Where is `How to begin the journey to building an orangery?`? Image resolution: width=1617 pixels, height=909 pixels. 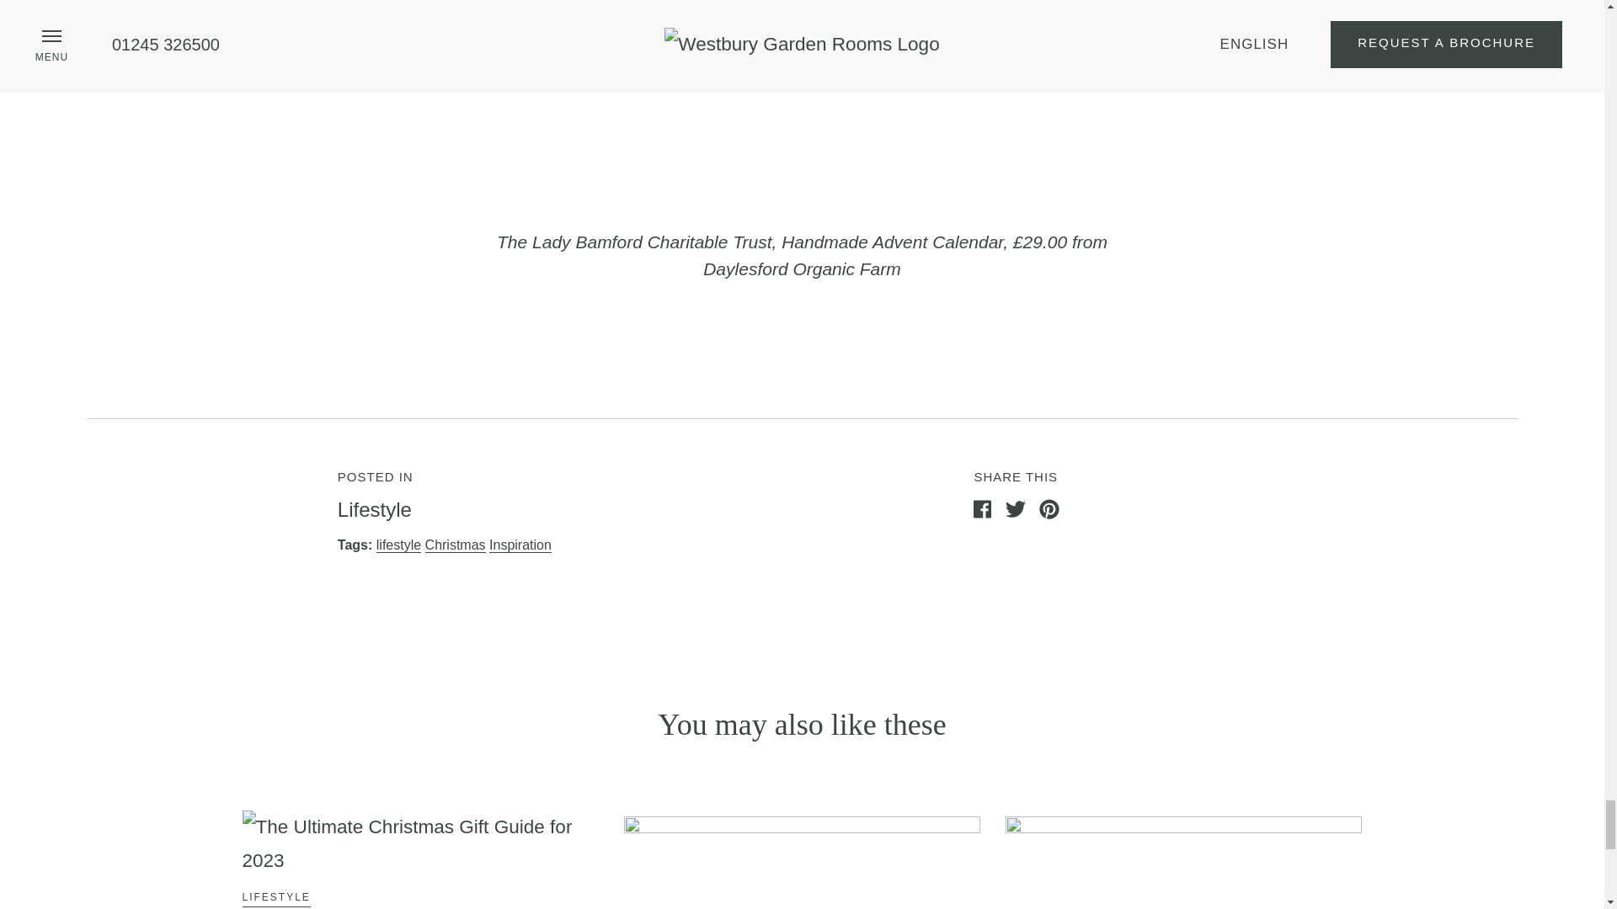
How to begin the journey to building an orangery? is located at coordinates (802, 900).